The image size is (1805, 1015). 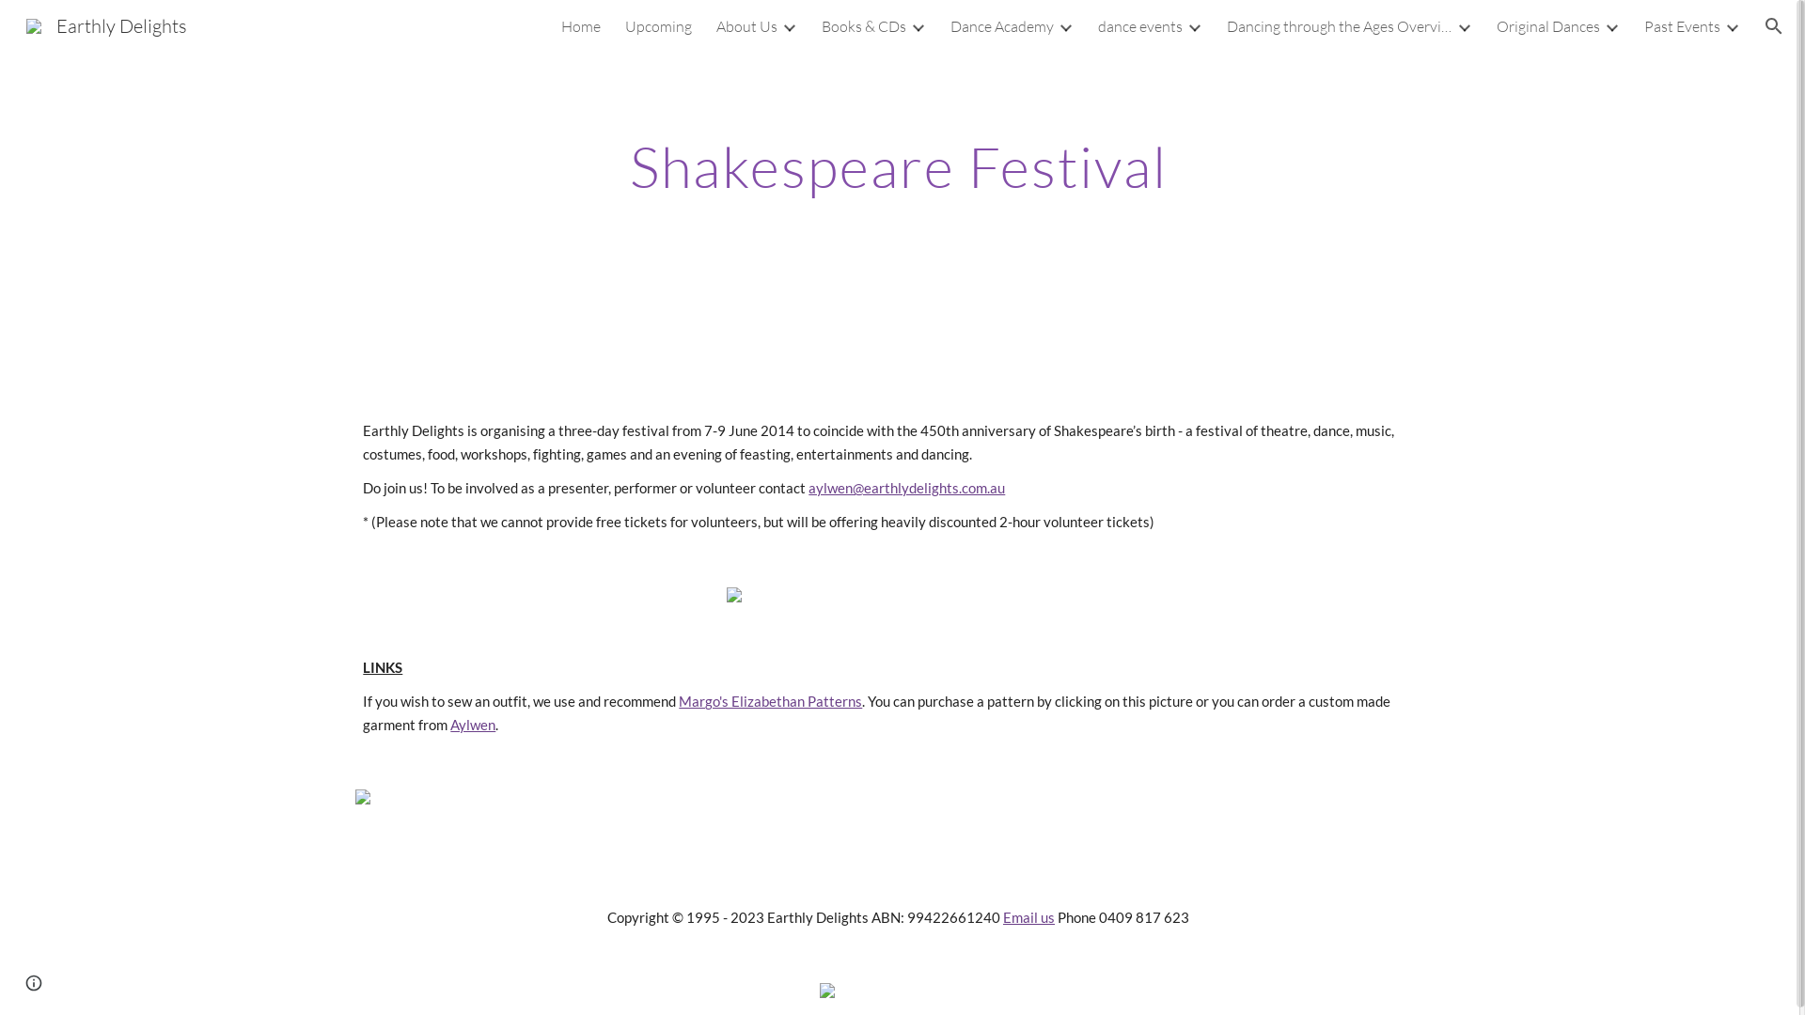 I want to click on Expand/Collapse, so click(x=1732, y=26).